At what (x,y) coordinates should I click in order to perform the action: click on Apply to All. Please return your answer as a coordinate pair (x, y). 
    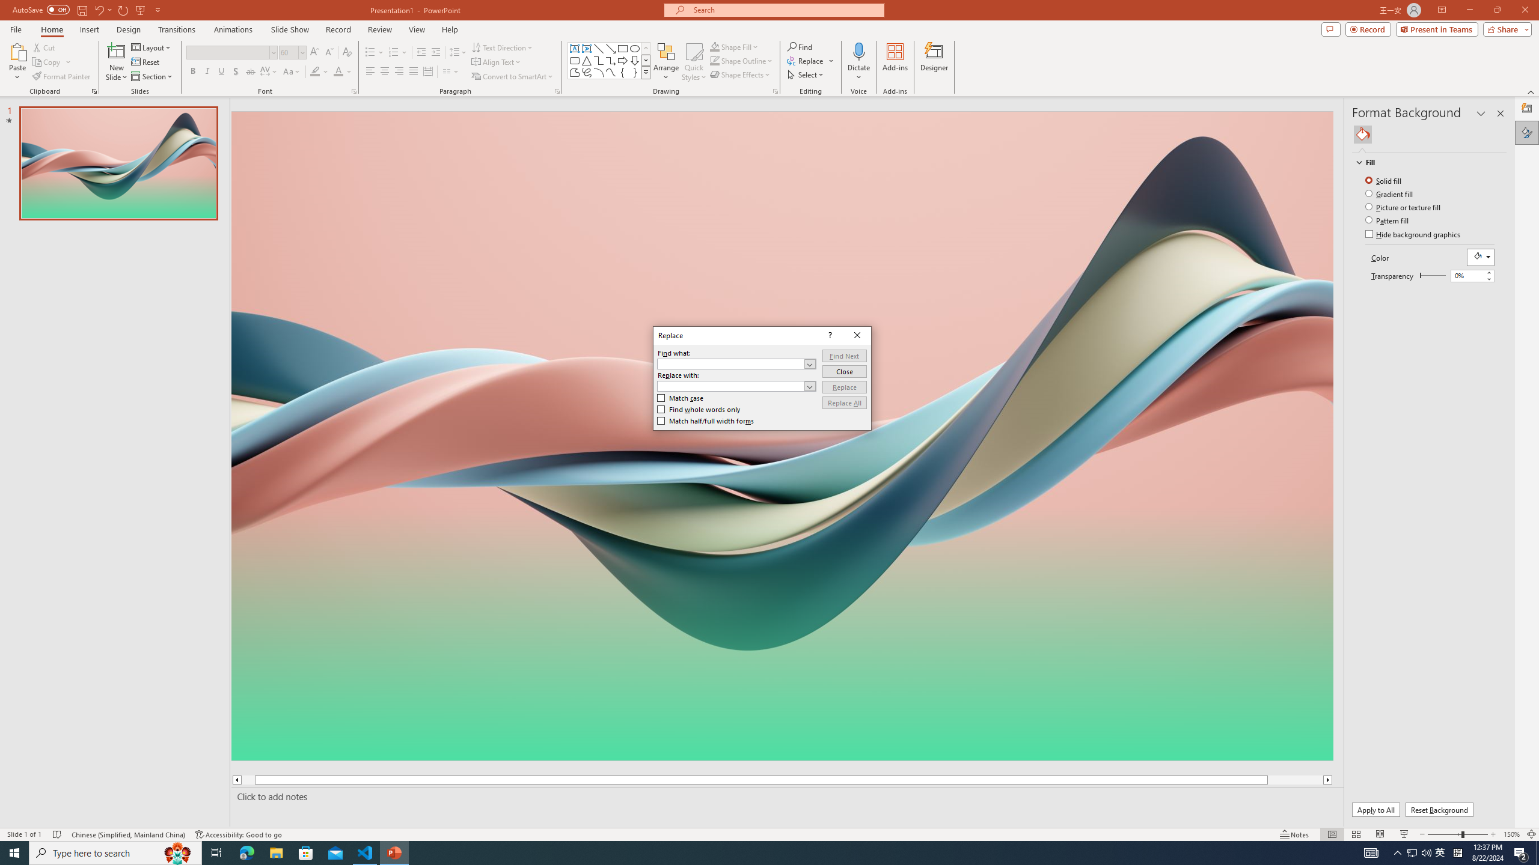
    Looking at the image, I should click on (1377, 810).